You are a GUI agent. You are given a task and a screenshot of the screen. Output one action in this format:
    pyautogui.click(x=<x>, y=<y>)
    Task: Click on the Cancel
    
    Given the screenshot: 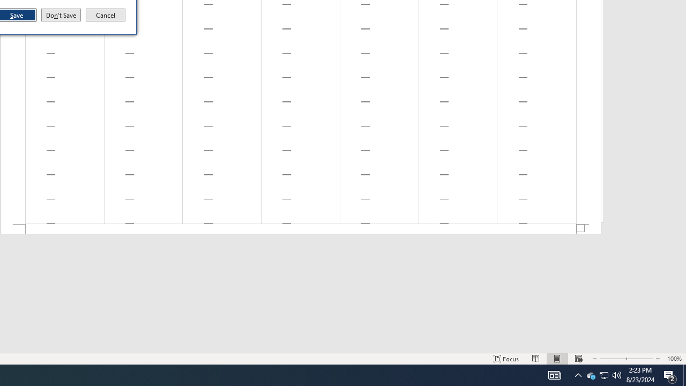 What is the action you would take?
    pyautogui.click(x=106, y=15)
    